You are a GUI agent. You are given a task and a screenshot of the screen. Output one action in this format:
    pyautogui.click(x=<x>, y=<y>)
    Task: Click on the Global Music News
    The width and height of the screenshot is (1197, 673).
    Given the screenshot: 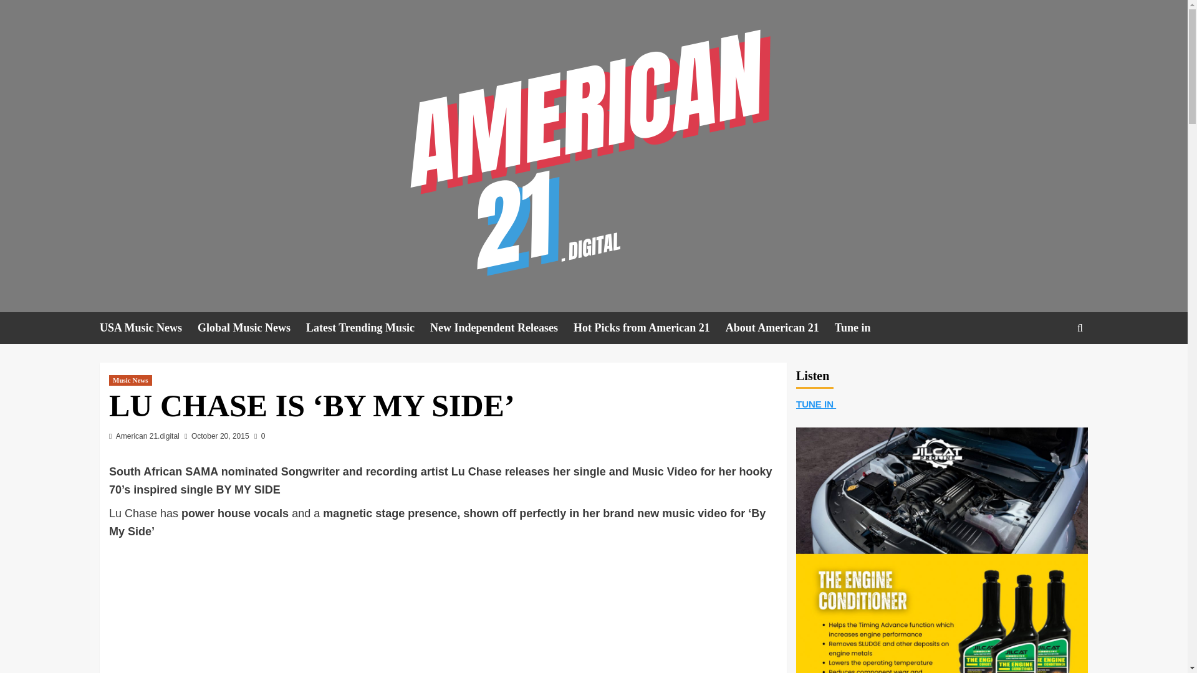 What is the action you would take?
    pyautogui.click(x=252, y=328)
    